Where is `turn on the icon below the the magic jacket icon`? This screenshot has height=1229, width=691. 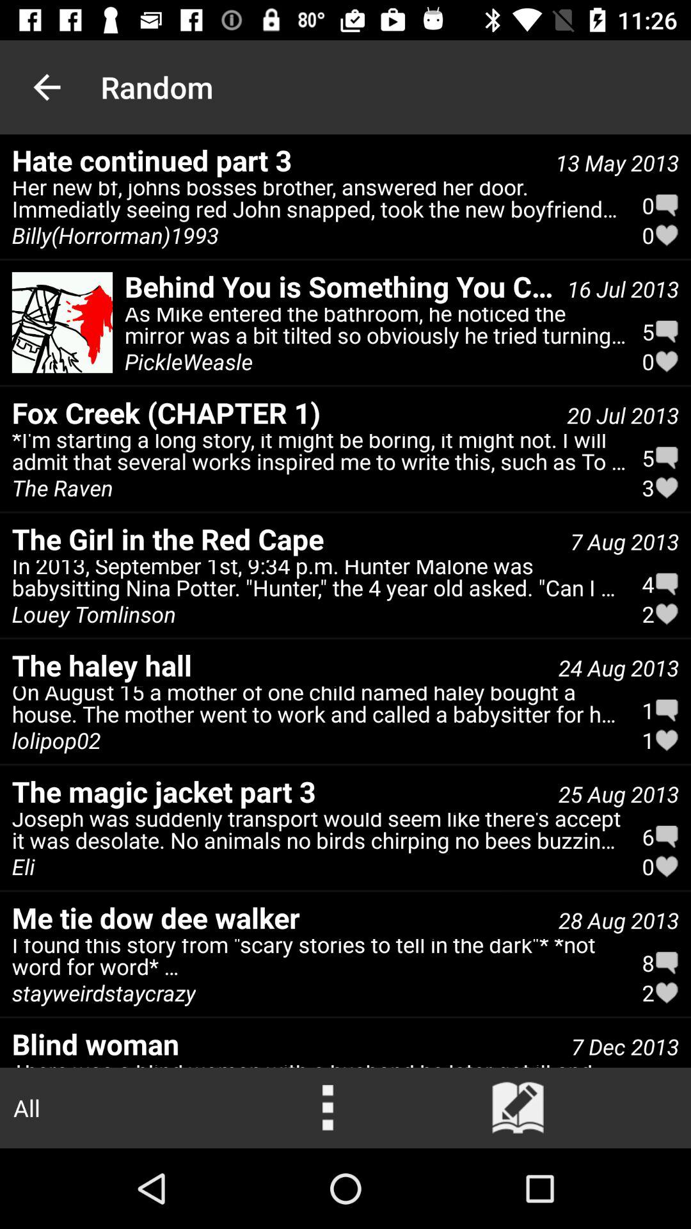 turn on the icon below the the magic jacket icon is located at coordinates (23, 867).